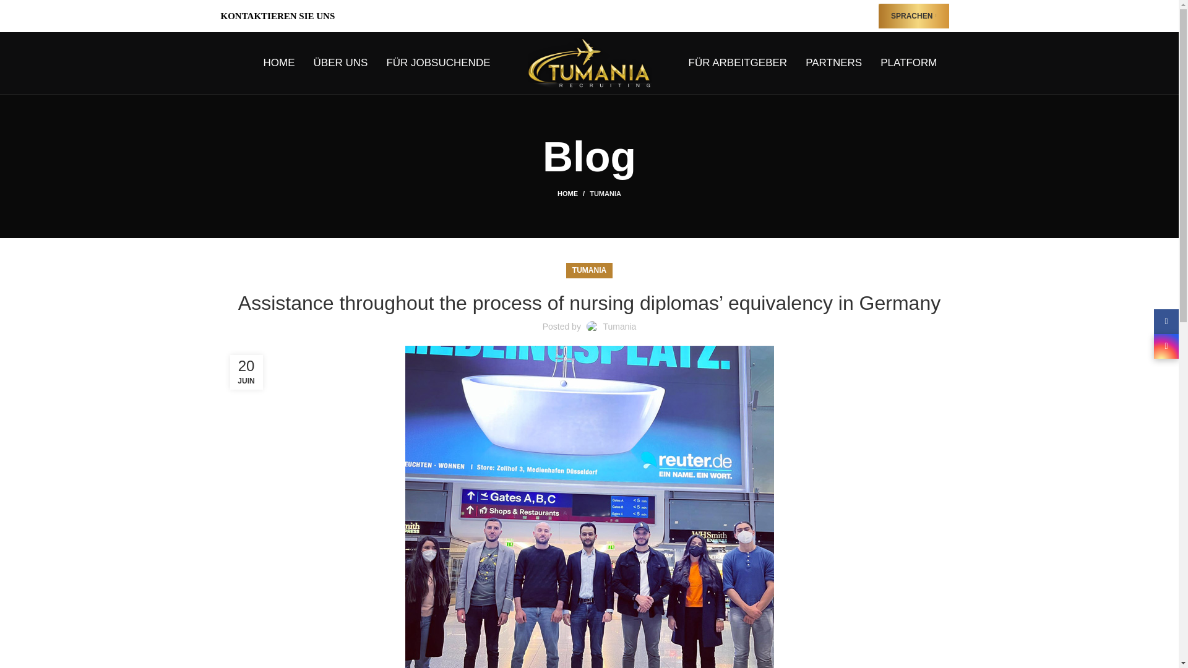 Image resolution: width=1188 pixels, height=668 pixels. What do you see at coordinates (914, 16) in the screenshot?
I see `SPRACHEN` at bounding box center [914, 16].